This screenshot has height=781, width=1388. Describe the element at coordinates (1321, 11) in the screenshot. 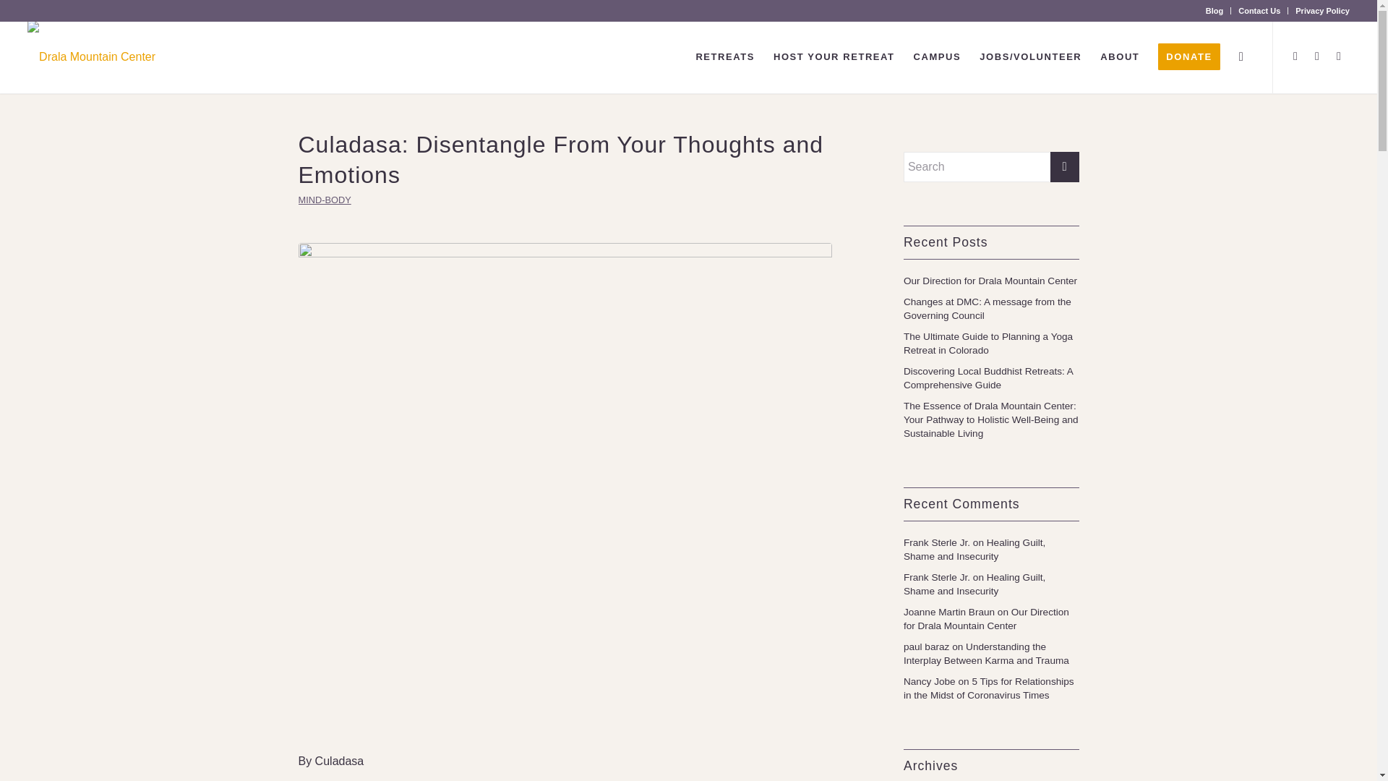

I see `Privacy Policy` at that location.